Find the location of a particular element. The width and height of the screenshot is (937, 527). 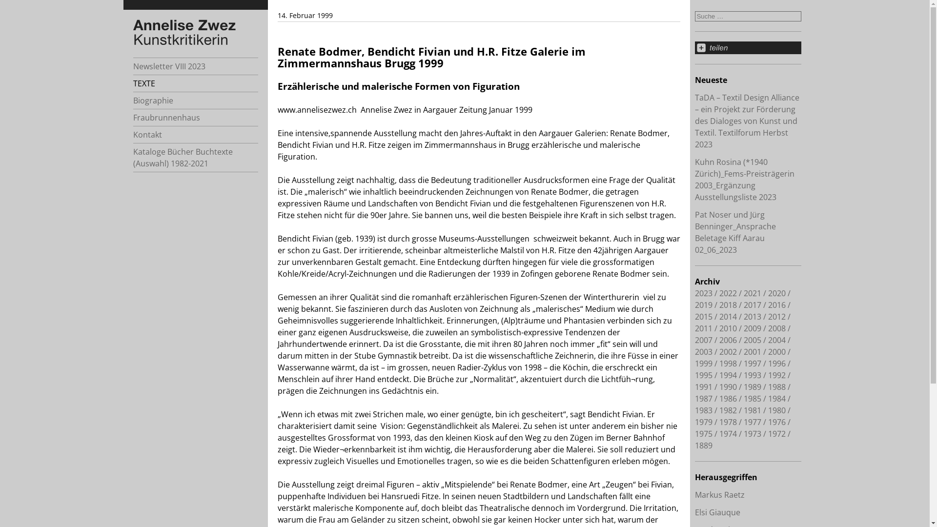

1983 is located at coordinates (704, 410).